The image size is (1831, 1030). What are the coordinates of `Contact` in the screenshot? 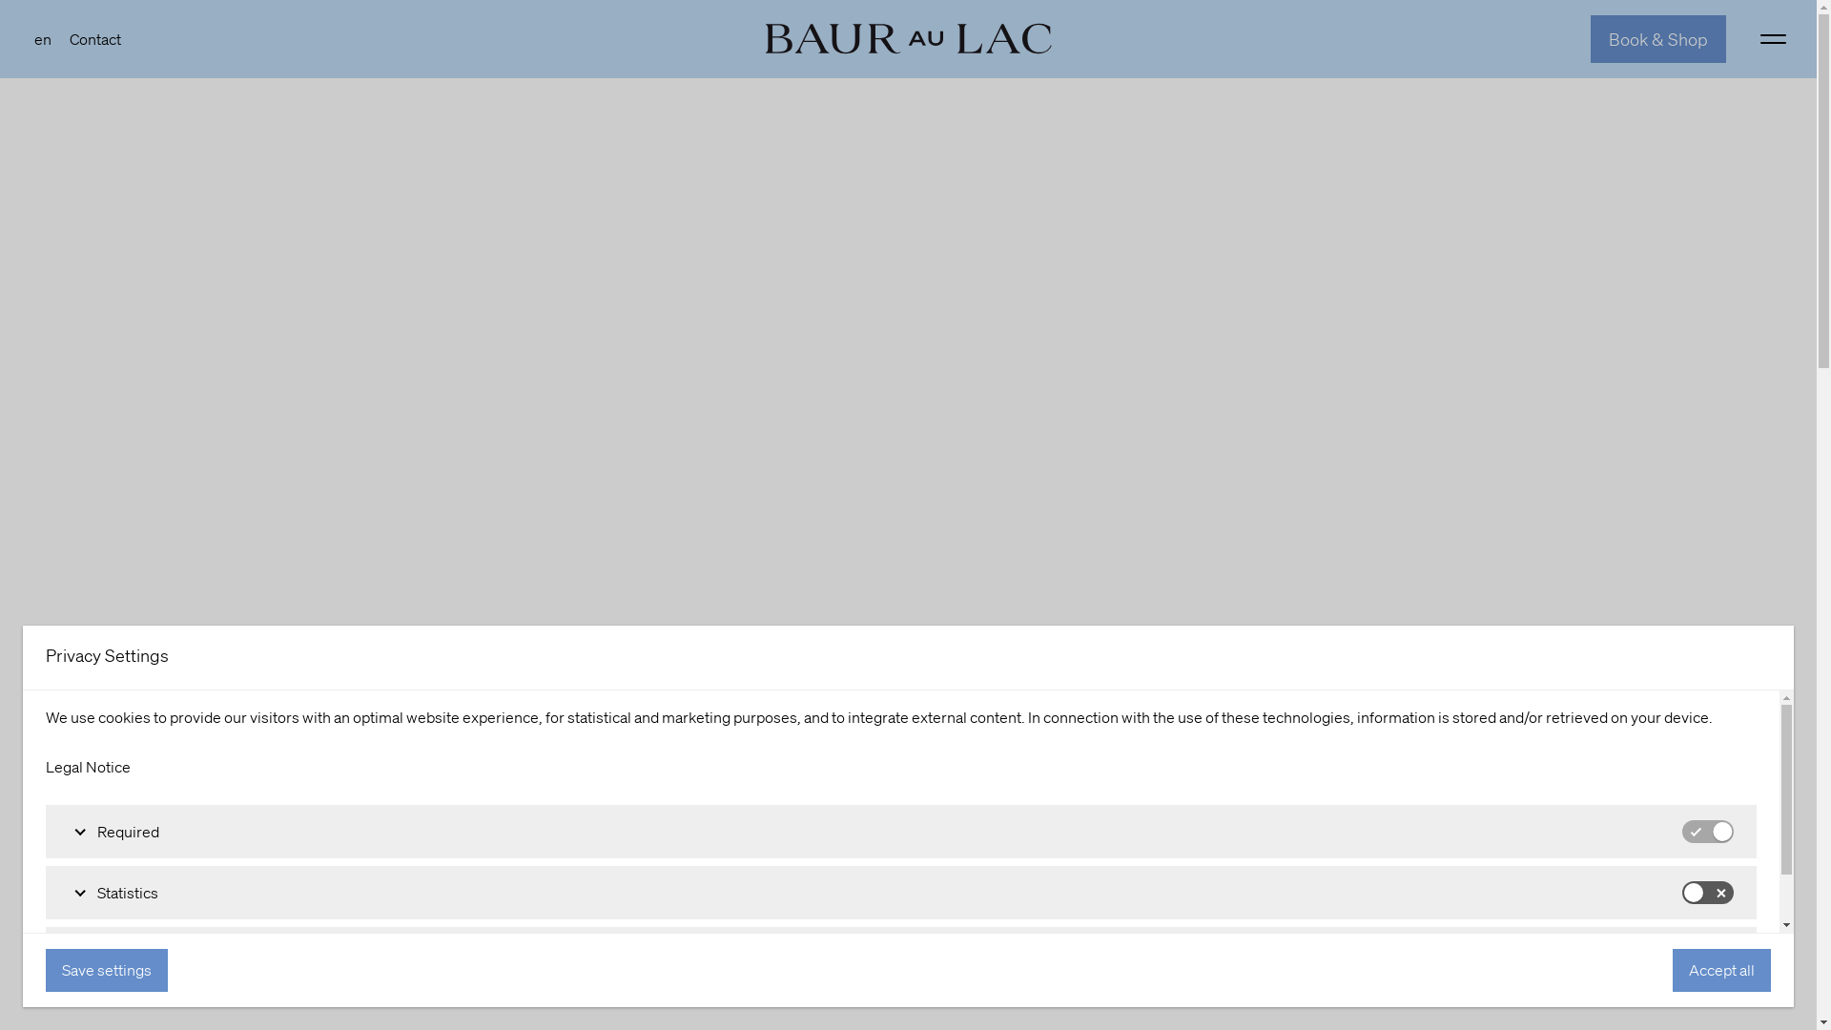 It's located at (95, 39).